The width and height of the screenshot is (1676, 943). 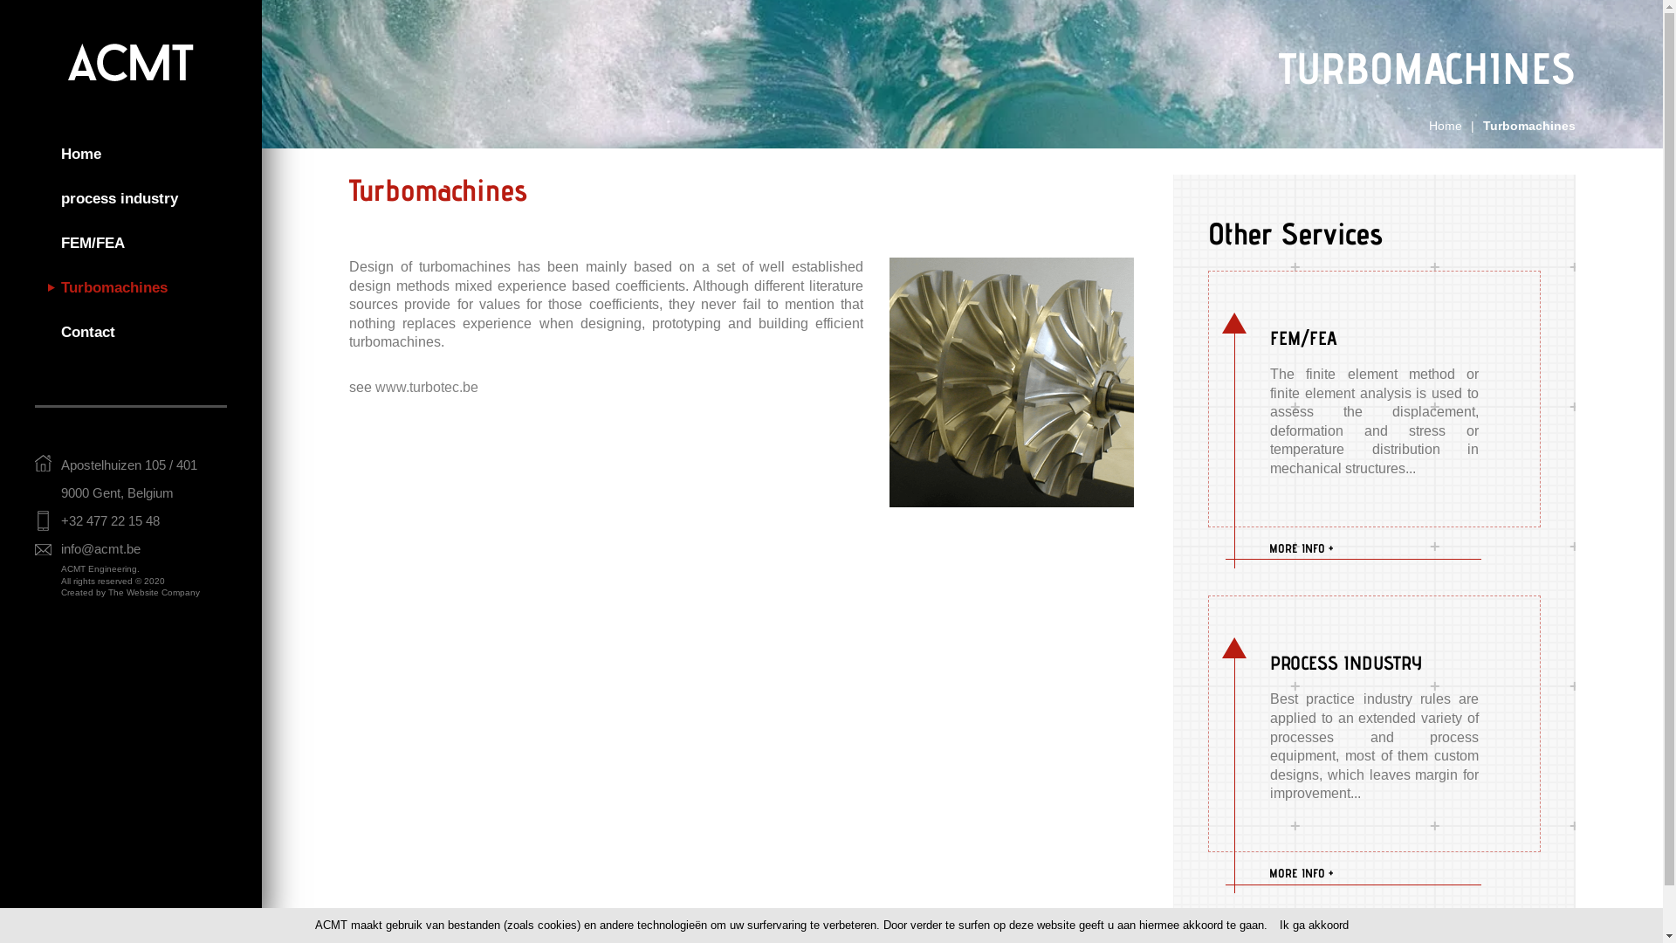 What do you see at coordinates (1374, 548) in the screenshot?
I see `MORE INFO +` at bounding box center [1374, 548].